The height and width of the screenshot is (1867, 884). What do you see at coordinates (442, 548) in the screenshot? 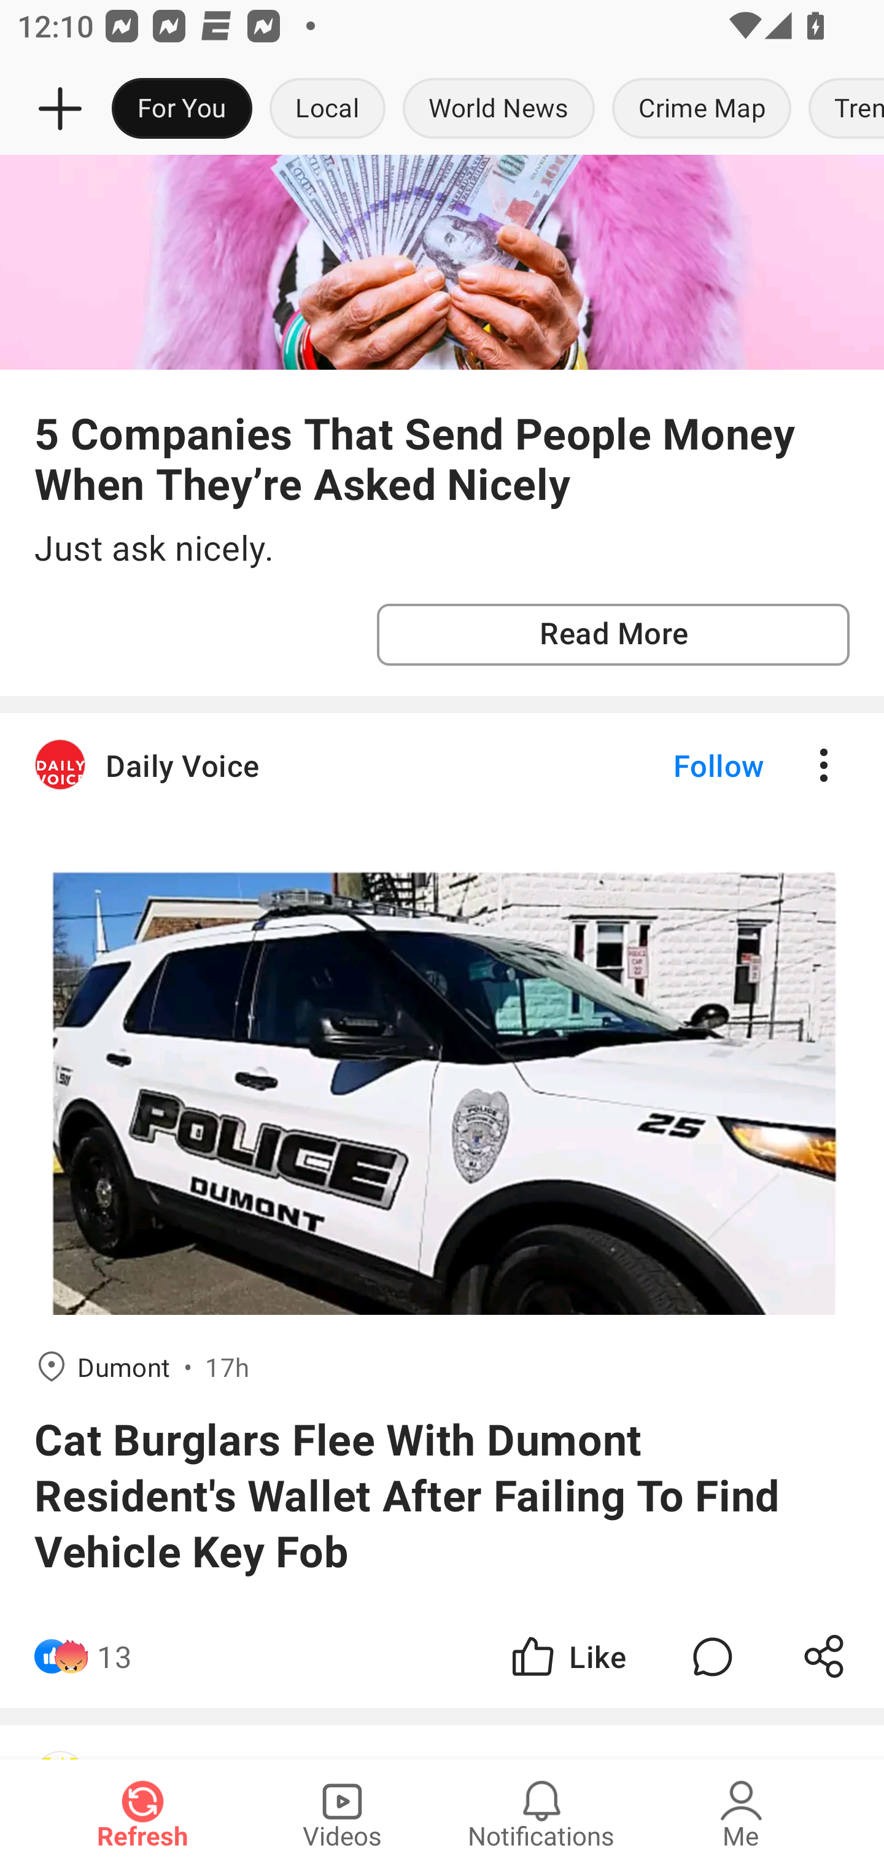
I see `Just ask nicely.` at bounding box center [442, 548].